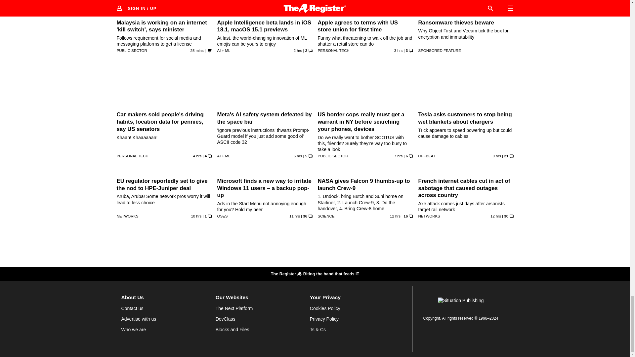 The image size is (635, 357). I want to click on 29 Jul 2024 16:46, so click(196, 216).